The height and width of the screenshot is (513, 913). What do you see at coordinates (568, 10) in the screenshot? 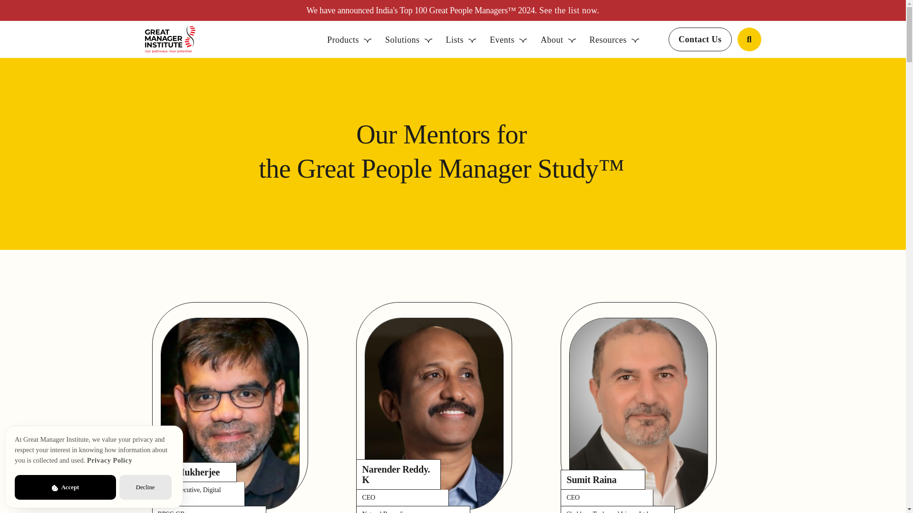
I see `Contact Us` at bounding box center [568, 10].